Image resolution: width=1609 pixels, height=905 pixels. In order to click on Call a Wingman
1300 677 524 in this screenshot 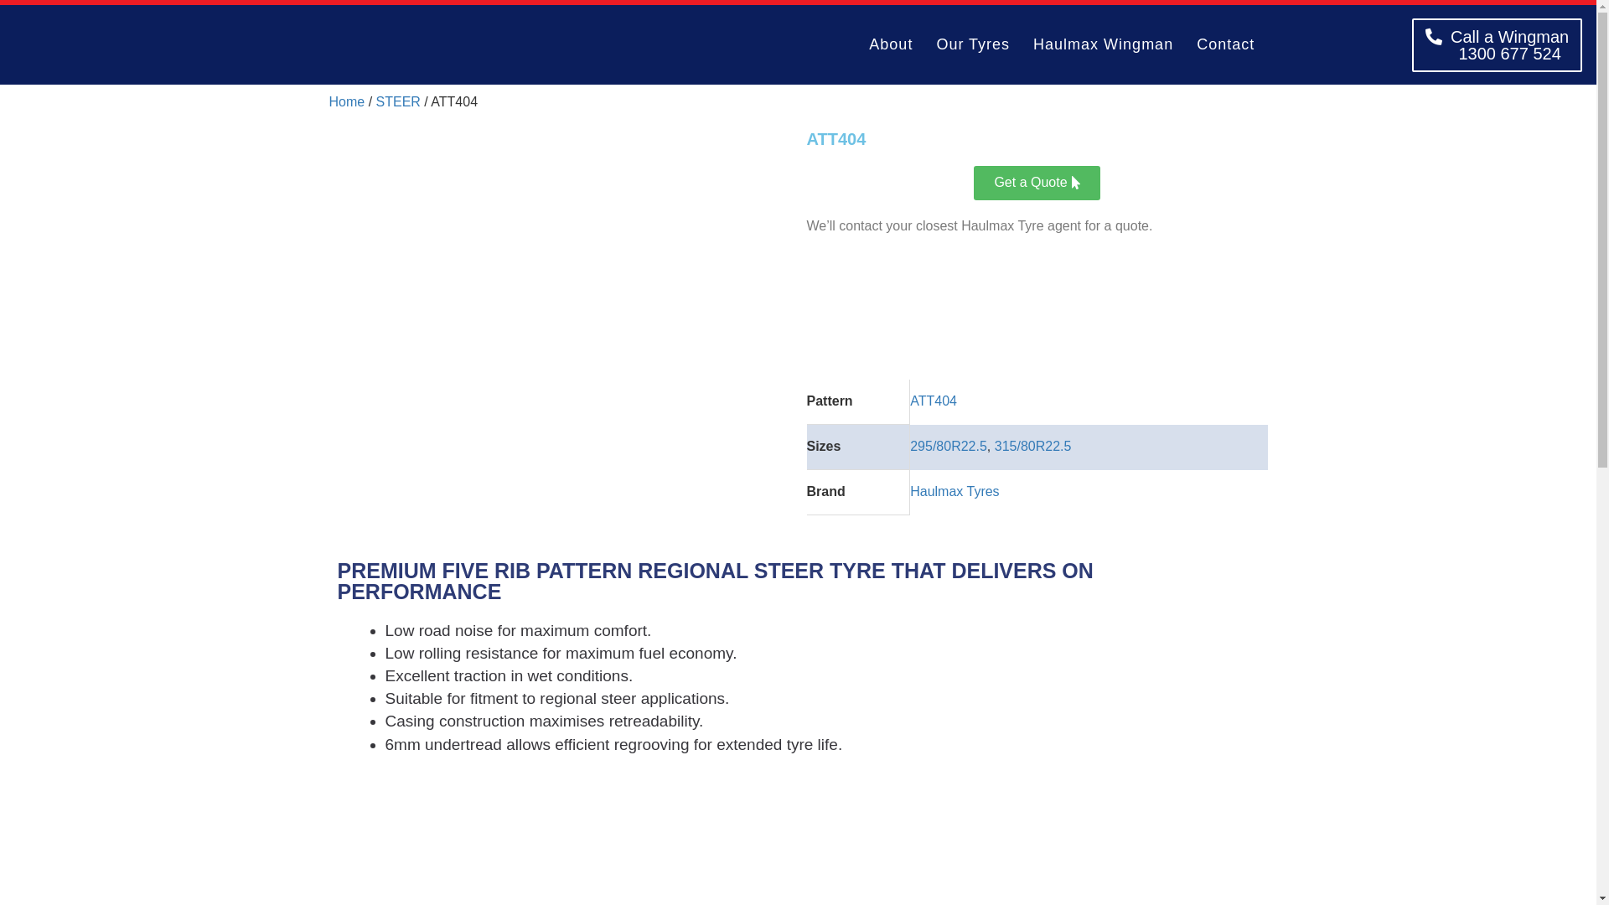, I will do `click(1497, 45)`.